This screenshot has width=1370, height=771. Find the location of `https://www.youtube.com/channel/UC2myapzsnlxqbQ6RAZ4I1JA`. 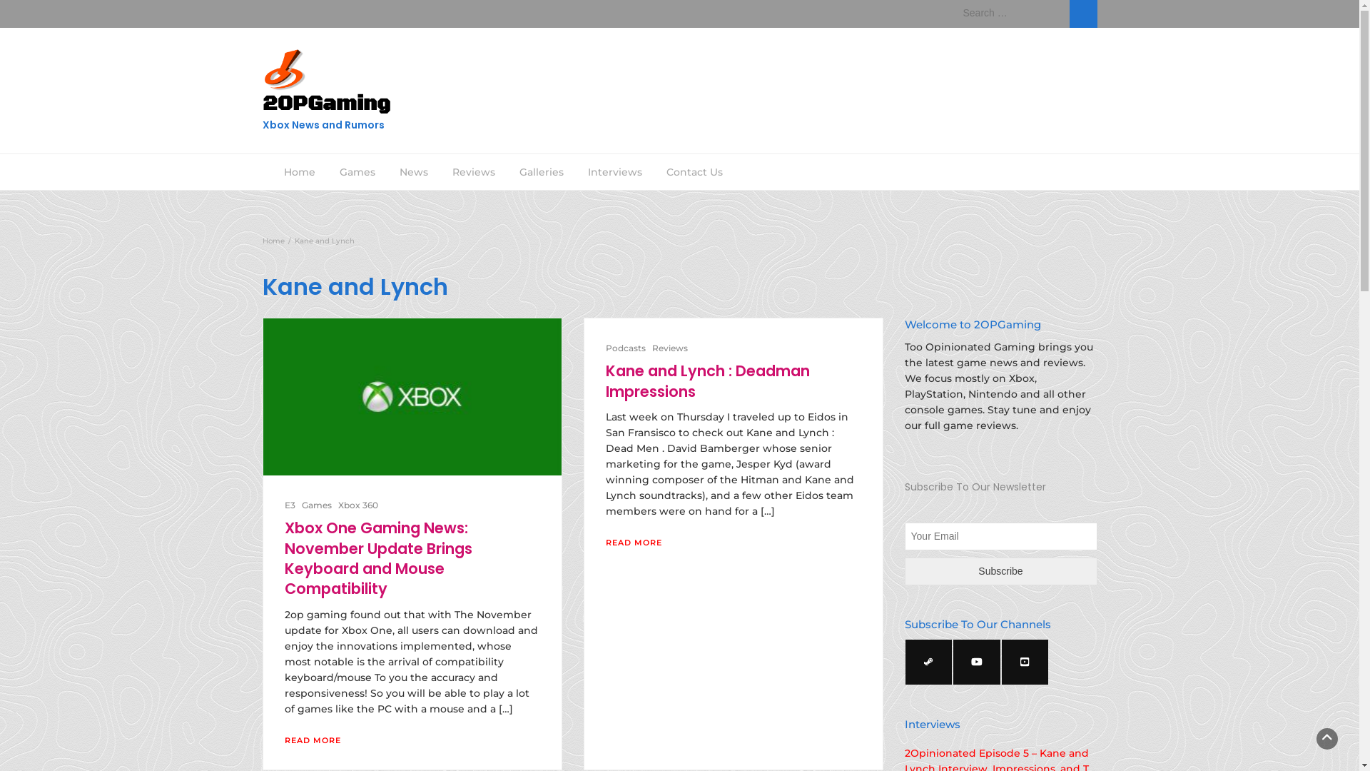

https://www.youtube.com/channel/UC2myapzsnlxqbQ6RAZ4I1JA is located at coordinates (977, 662).